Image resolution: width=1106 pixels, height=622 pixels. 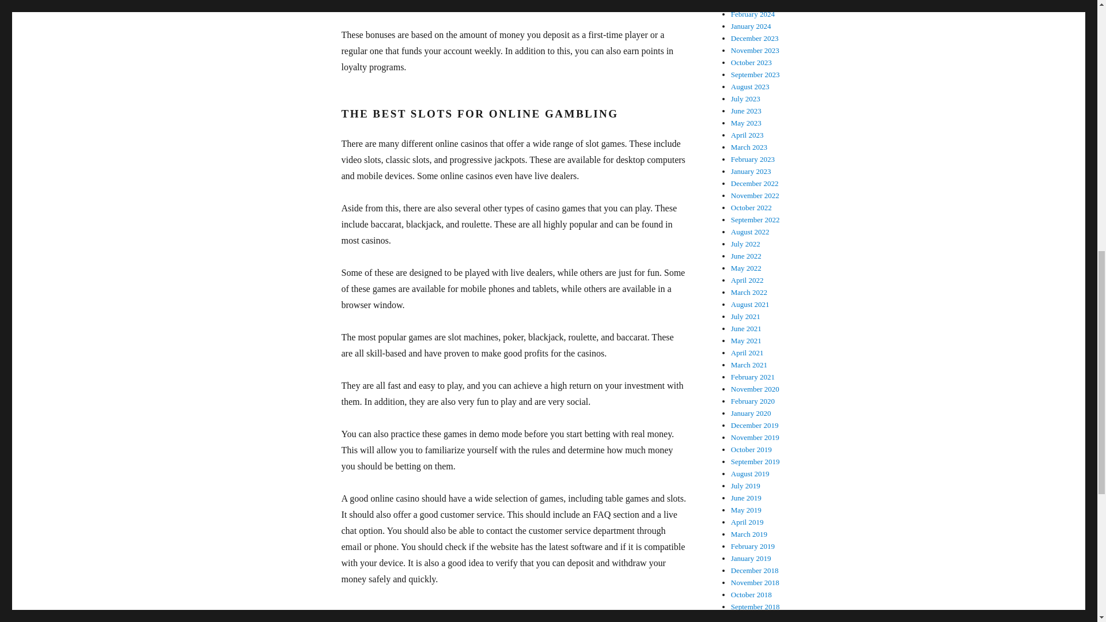 What do you see at coordinates (755, 183) in the screenshot?
I see `December 2022` at bounding box center [755, 183].